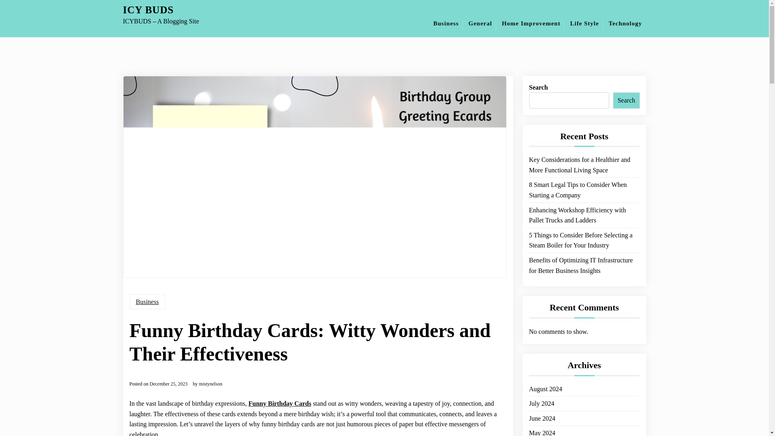 The height and width of the screenshot is (436, 775). I want to click on Life Style, so click(584, 23).